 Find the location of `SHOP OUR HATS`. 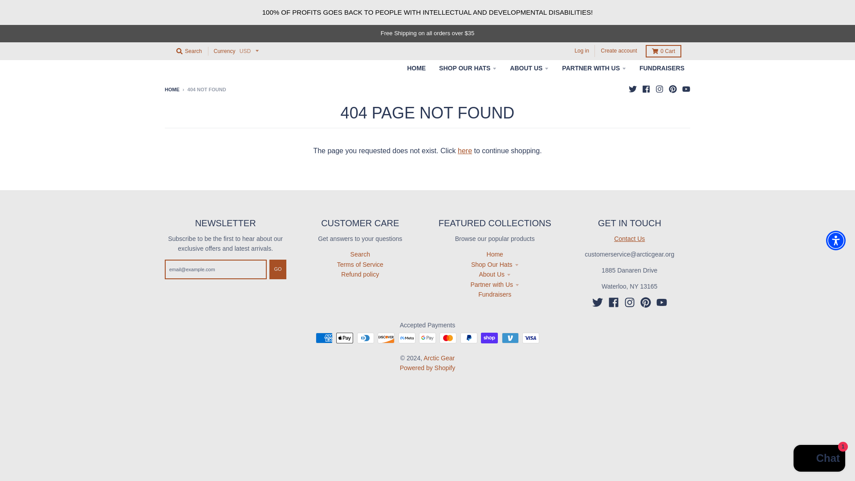

SHOP OUR HATS is located at coordinates (468, 68).